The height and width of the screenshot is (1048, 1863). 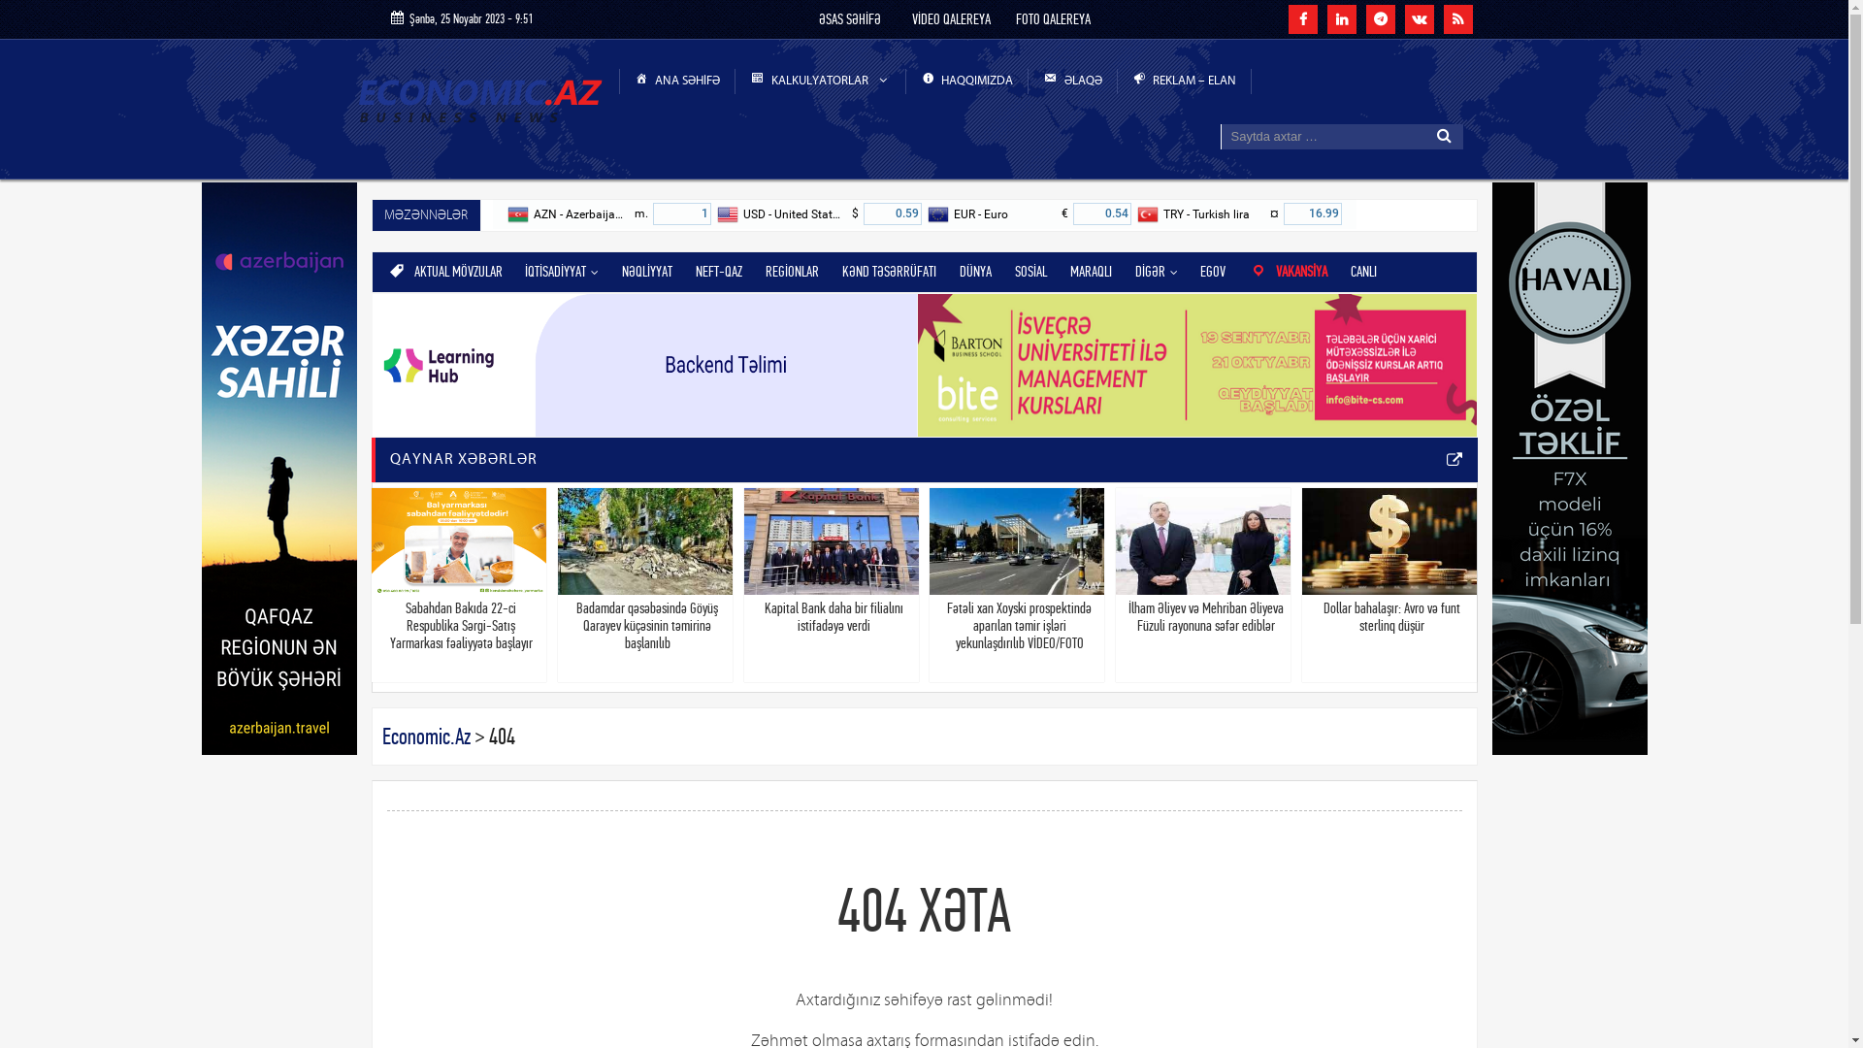 I want to click on FOTO QALEREYA, so click(x=1054, y=19).